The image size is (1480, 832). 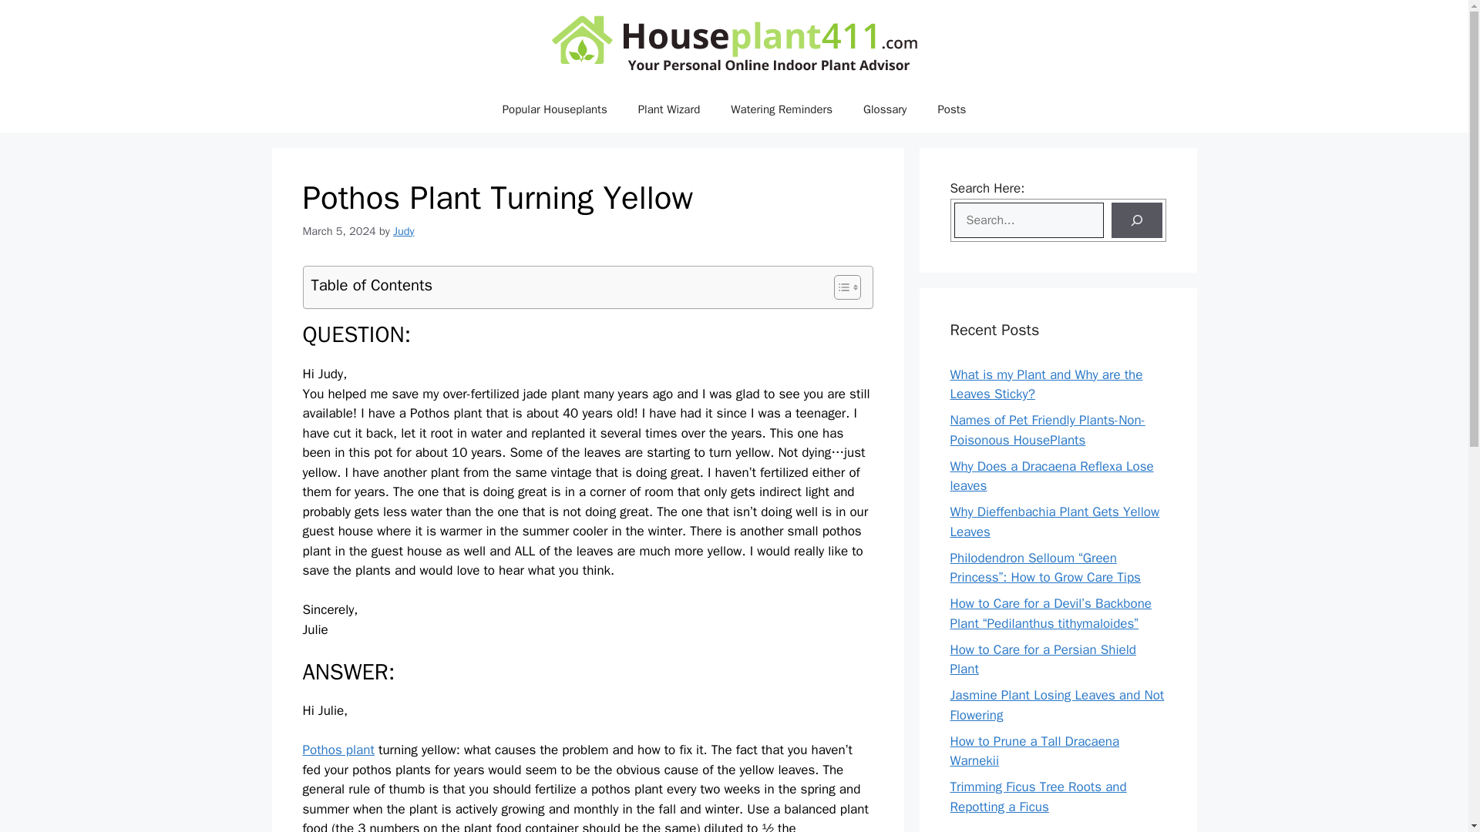 What do you see at coordinates (1051, 476) in the screenshot?
I see `Why Does a Dracaena Reflexa Lose leaves` at bounding box center [1051, 476].